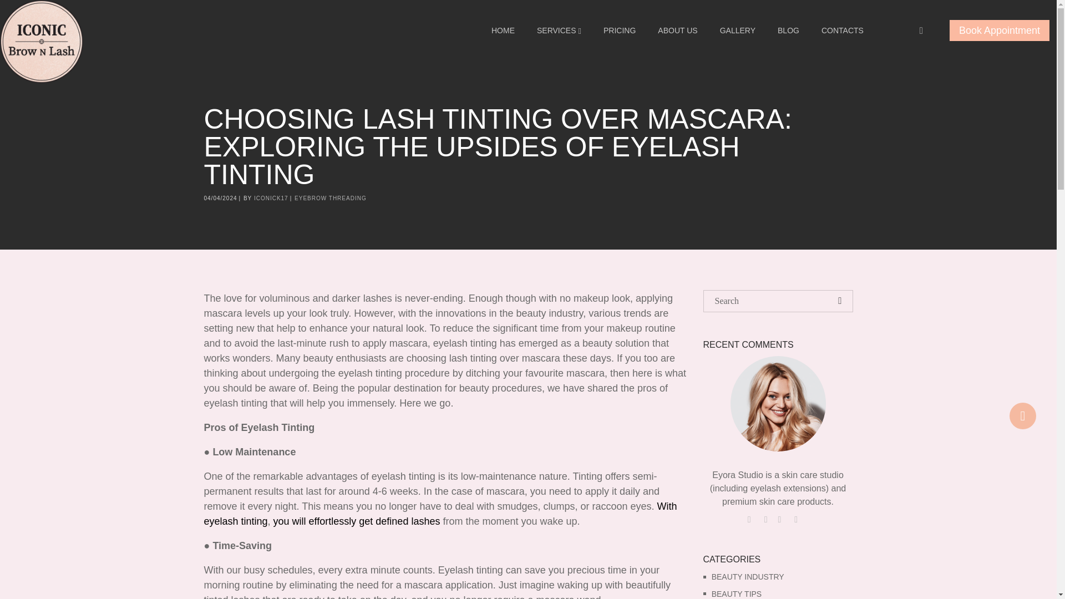  Describe the element at coordinates (788, 30) in the screenshot. I see `Blog` at that location.